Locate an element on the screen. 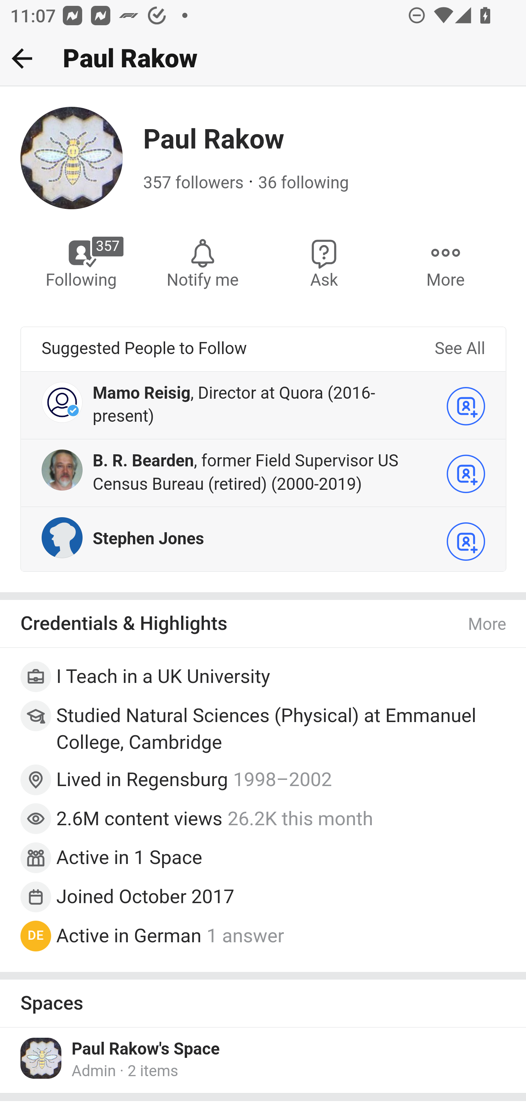 This screenshot has width=526, height=1112. More is located at coordinates (445, 263).